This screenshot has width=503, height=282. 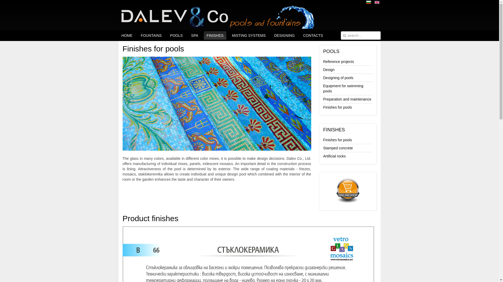 What do you see at coordinates (176, 36) in the screenshot?
I see `POOLS` at bounding box center [176, 36].